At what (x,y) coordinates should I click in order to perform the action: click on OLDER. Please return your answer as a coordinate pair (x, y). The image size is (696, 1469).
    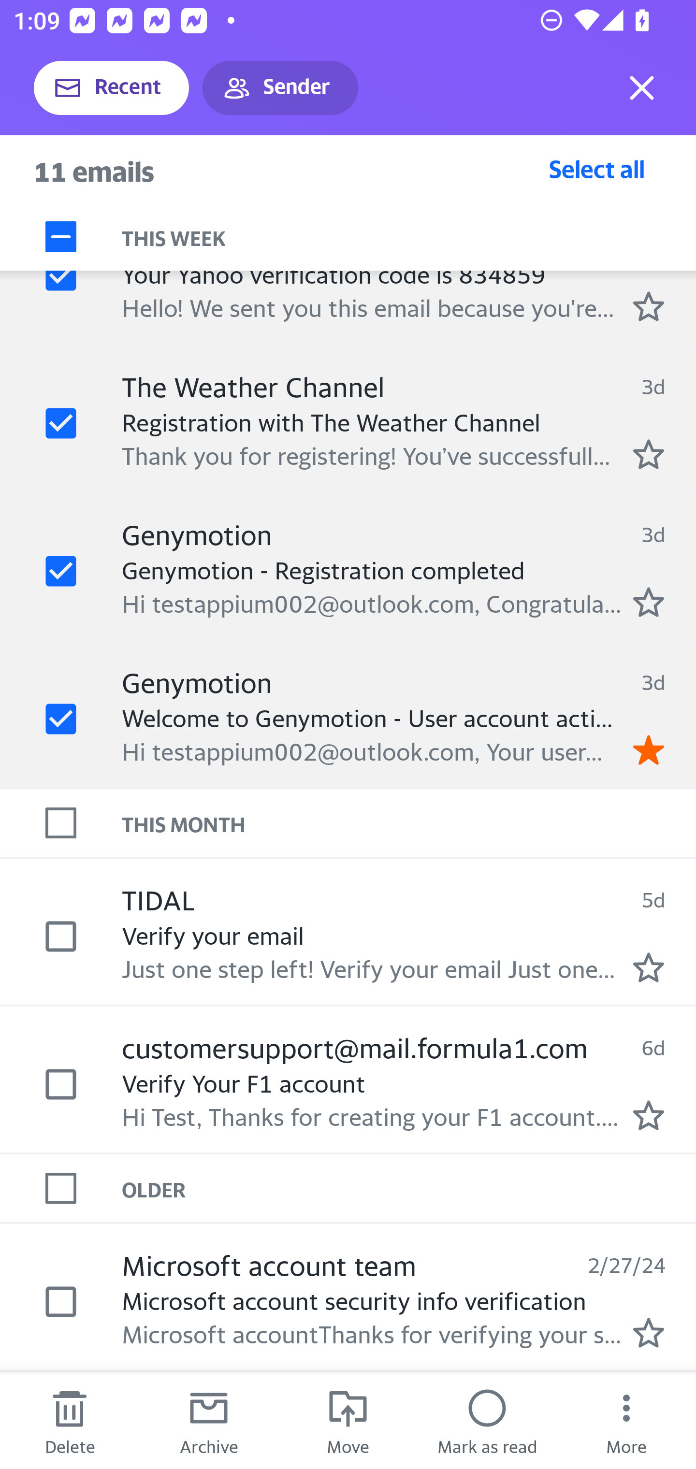
    Looking at the image, I should click on (409, 1187).